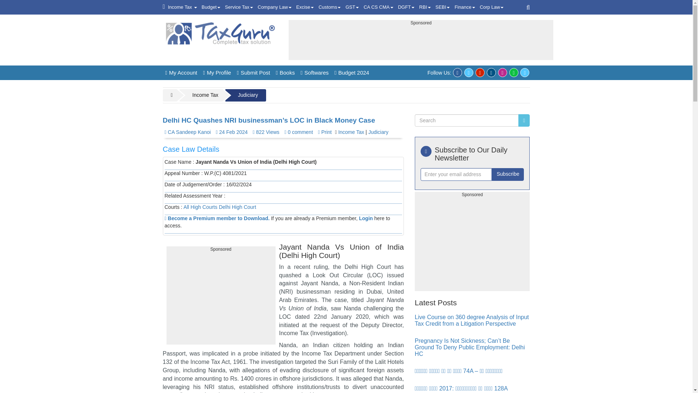  I want to click on Service Tax Article News Notifications Judgments, so click(239, 7).